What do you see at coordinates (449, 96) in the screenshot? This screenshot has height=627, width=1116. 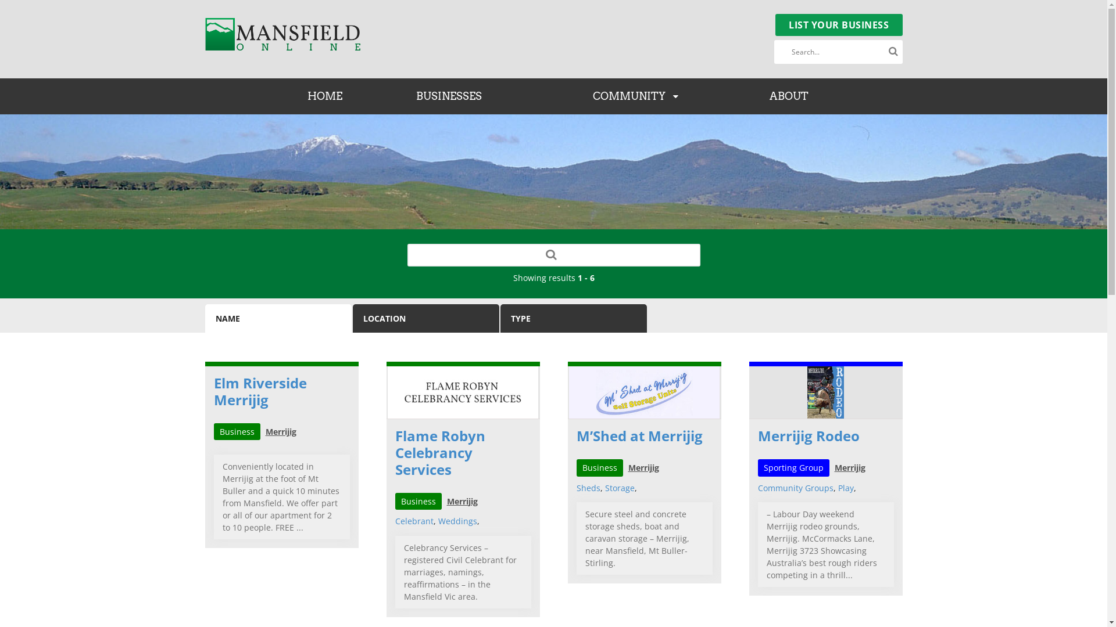 I see `BUSINESSES` at bounding box center [449, 96].